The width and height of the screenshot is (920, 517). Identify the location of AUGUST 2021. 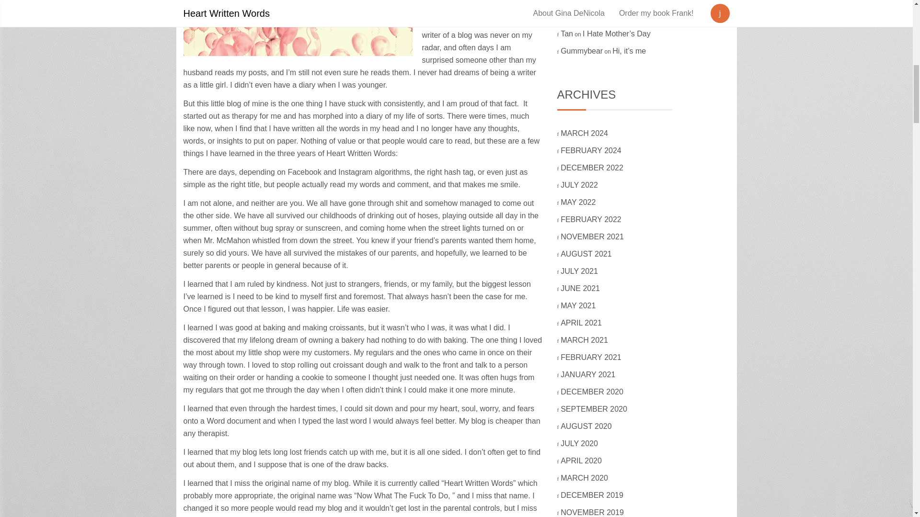
(586, 254).